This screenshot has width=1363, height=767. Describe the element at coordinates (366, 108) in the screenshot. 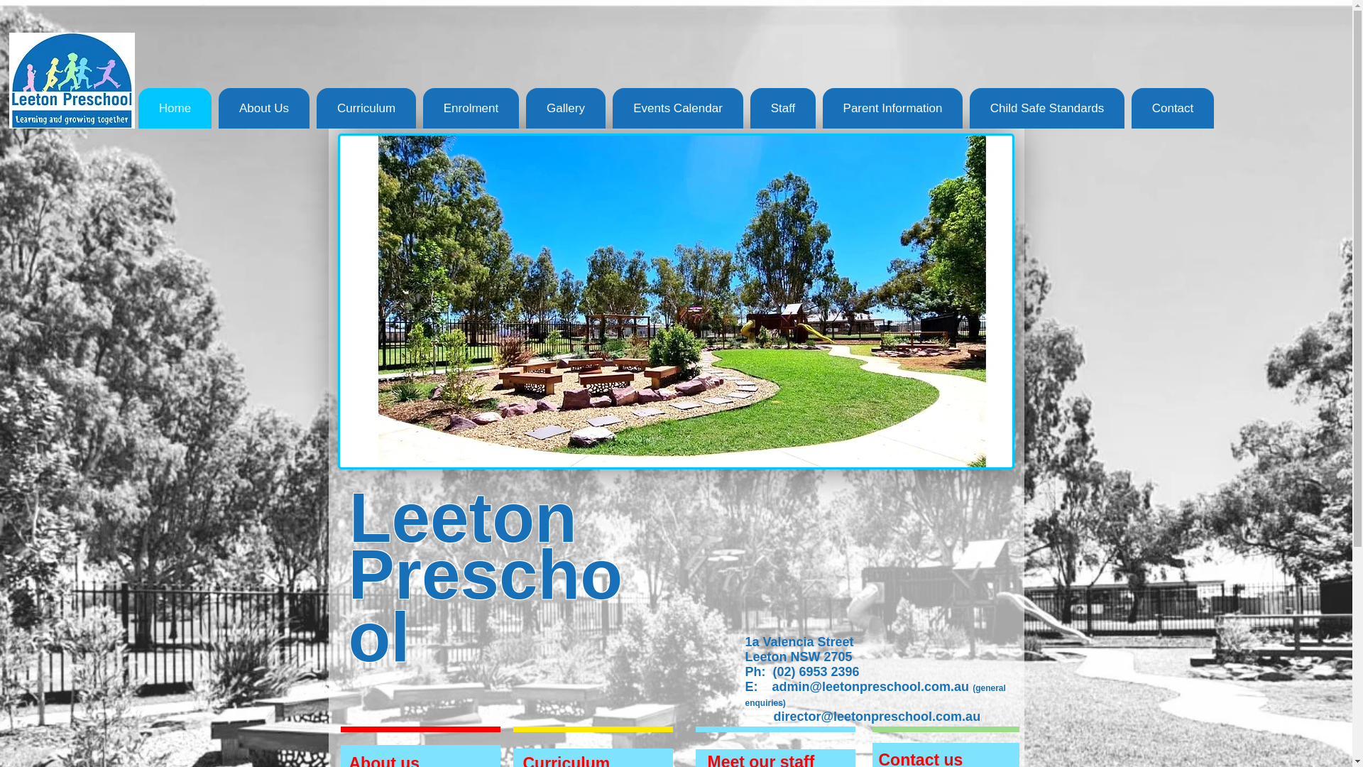

I see `Curriculum` at that location.